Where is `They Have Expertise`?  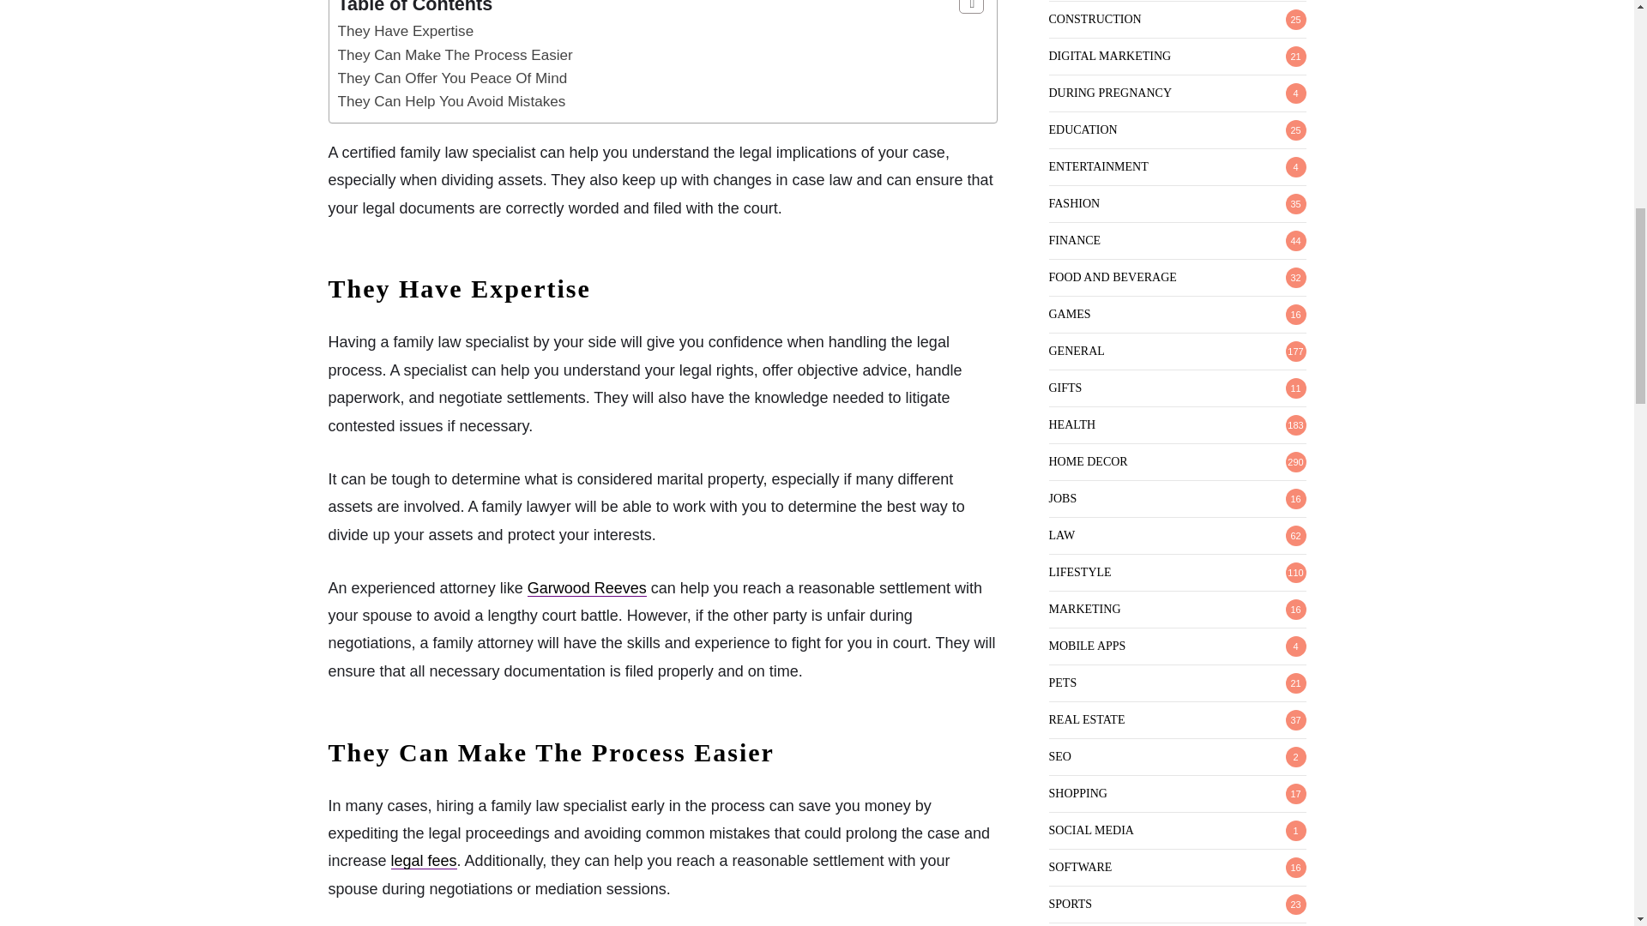
They Have Expertise is located at coordinates (405, 31).